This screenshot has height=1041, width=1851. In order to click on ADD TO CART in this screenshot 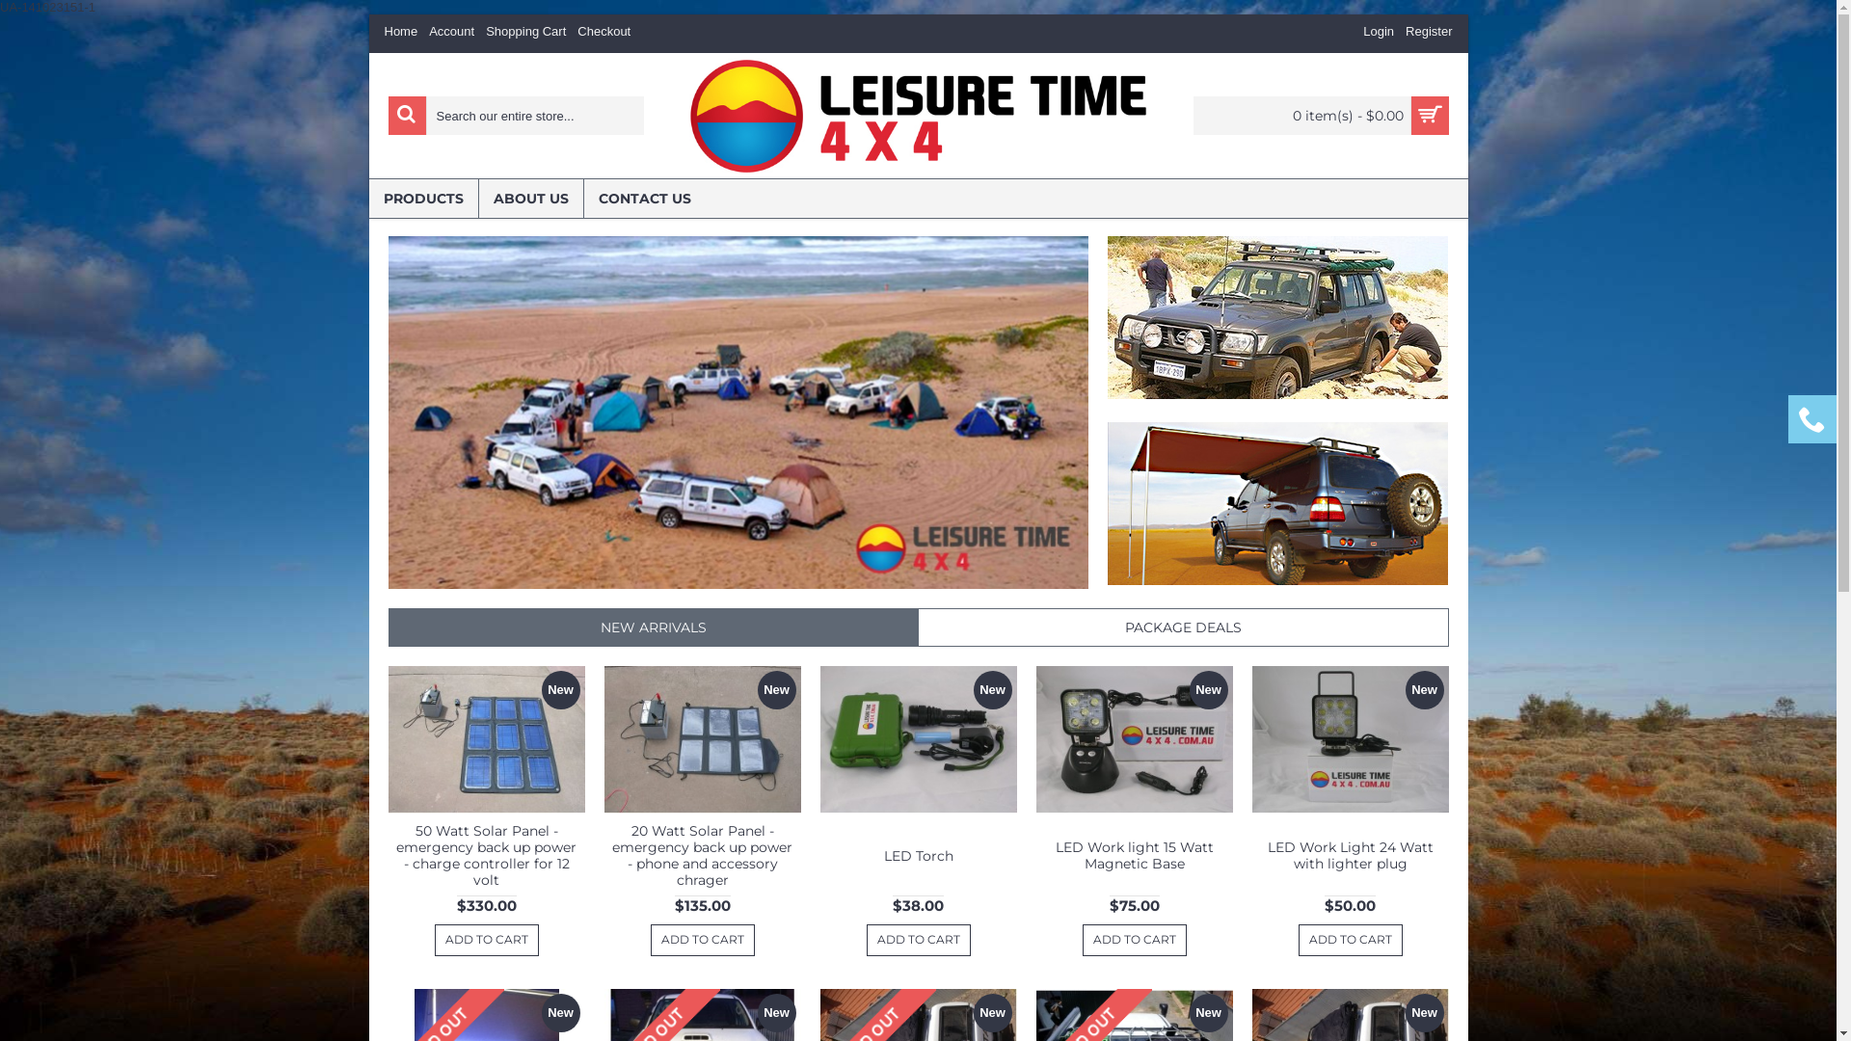, I will do `click(486, 941)`.